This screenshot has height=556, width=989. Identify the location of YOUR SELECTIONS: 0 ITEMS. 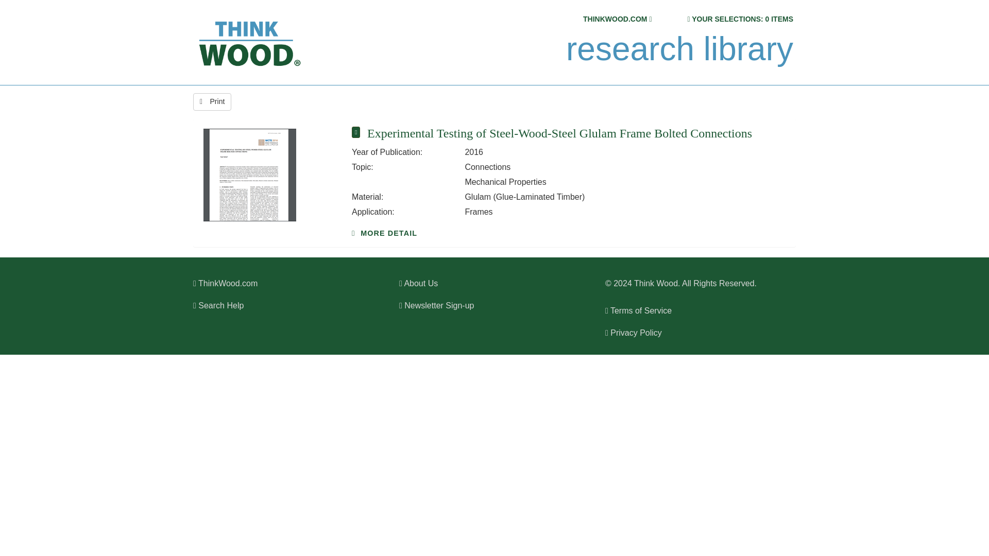
(742, 19).